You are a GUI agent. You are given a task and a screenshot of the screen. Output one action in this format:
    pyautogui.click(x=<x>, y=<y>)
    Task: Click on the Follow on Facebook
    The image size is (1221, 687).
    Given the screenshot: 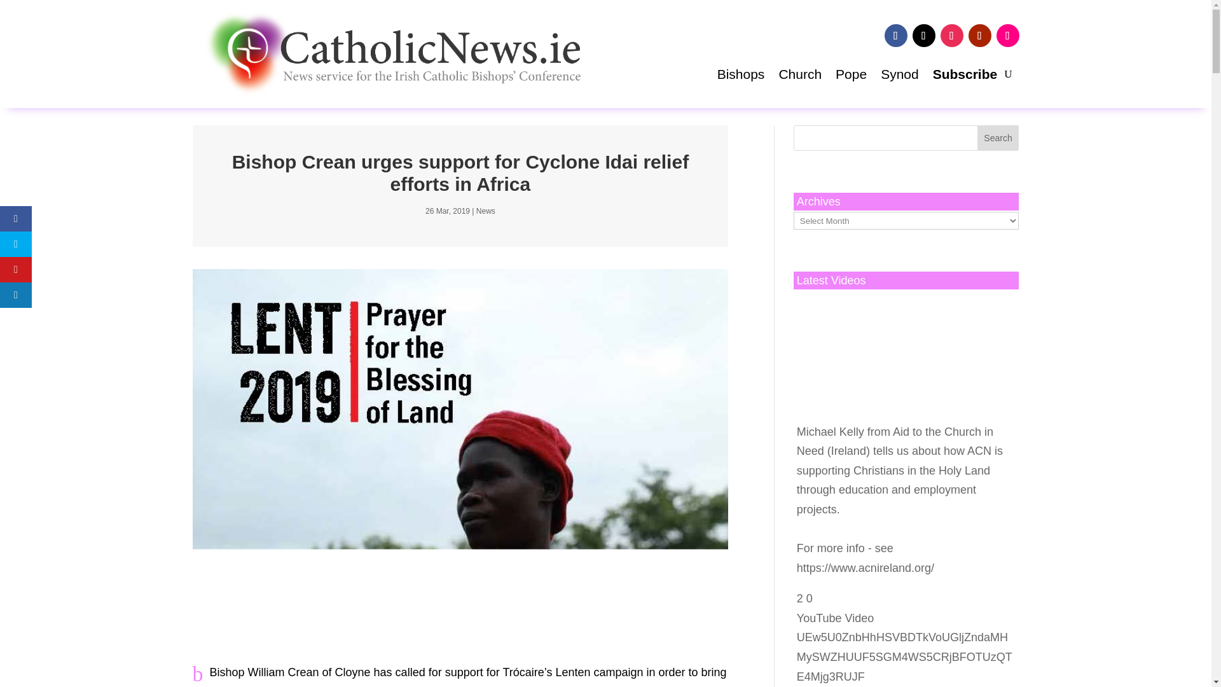 What is the action you would take?
    pyautogui.click(x=895, y=36)
    